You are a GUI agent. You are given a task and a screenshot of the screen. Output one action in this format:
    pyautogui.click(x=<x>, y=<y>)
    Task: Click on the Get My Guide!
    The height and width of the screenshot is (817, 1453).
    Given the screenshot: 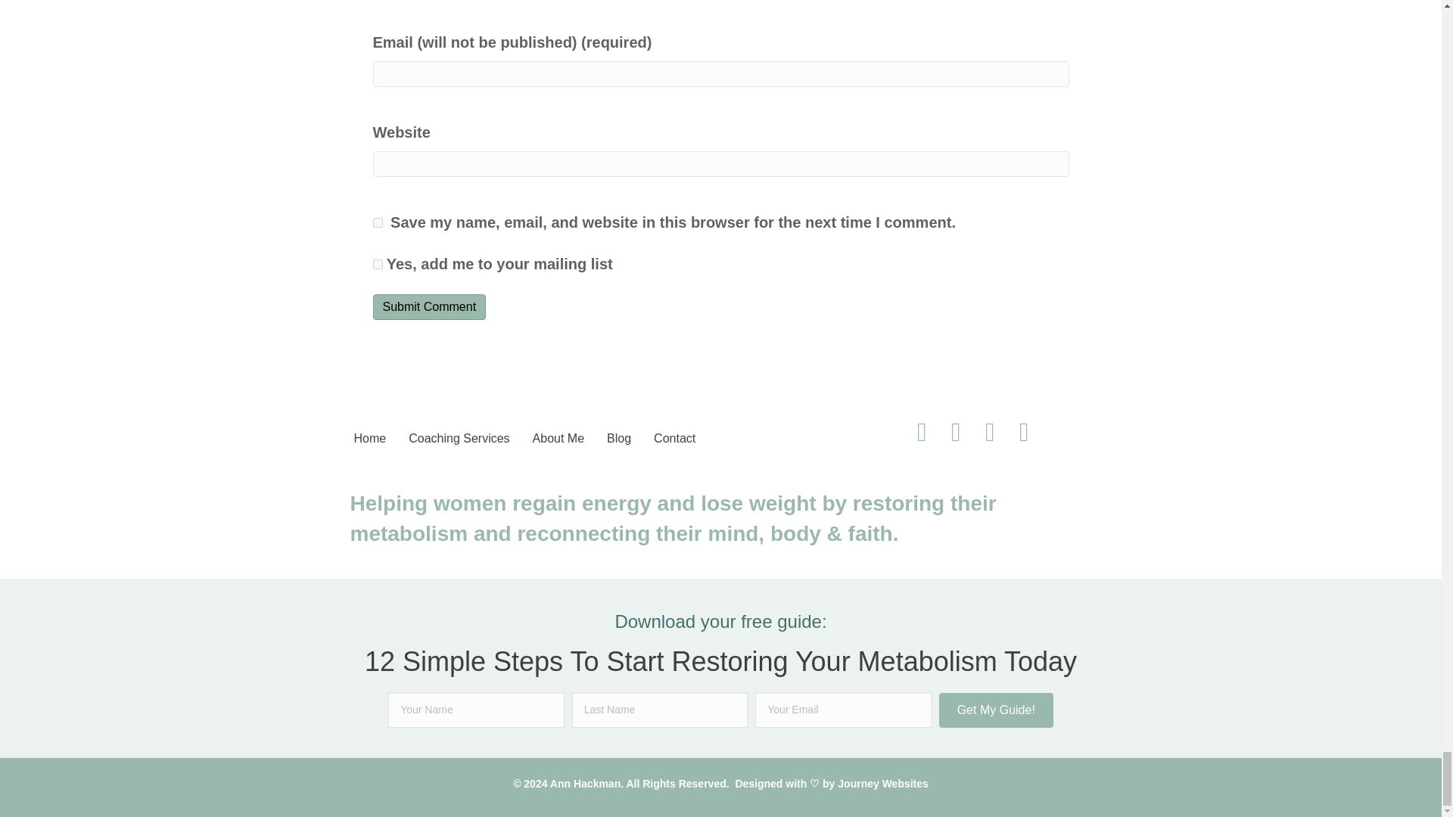 What is the action you would take?
    pyautogui.click(x=996, y=710)
    